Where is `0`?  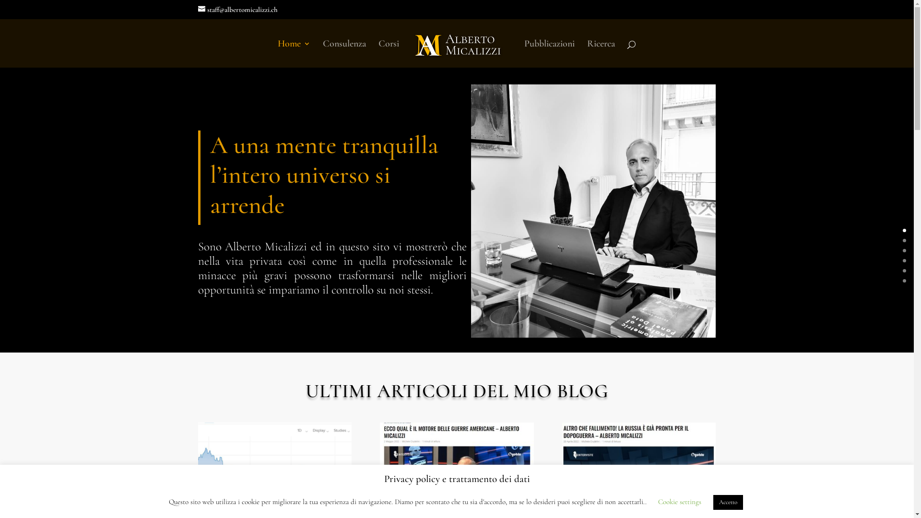 0 is located at coordinates (905, 230).